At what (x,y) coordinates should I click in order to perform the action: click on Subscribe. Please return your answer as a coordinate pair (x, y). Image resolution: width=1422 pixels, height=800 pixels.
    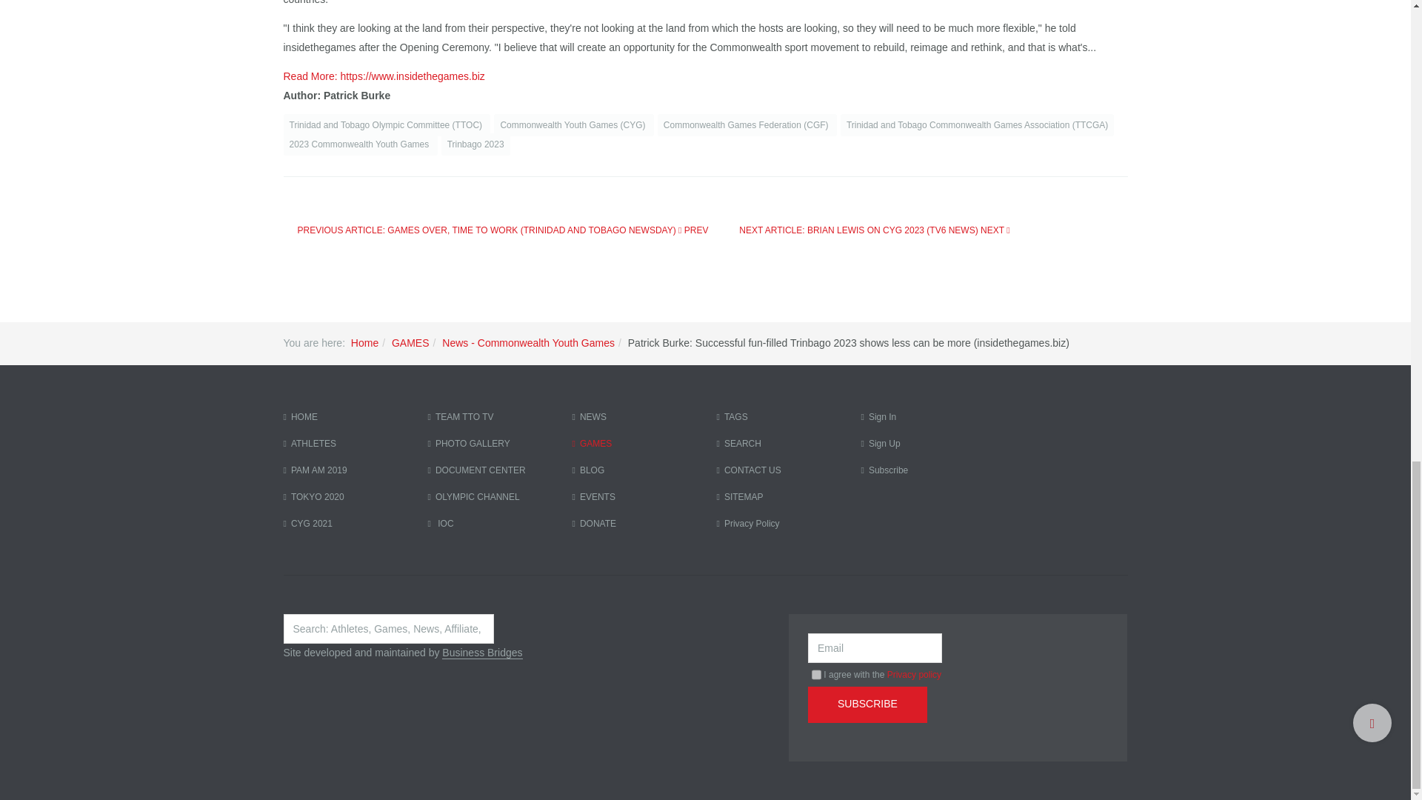
    Looking at the image, I should click on (867, 704).